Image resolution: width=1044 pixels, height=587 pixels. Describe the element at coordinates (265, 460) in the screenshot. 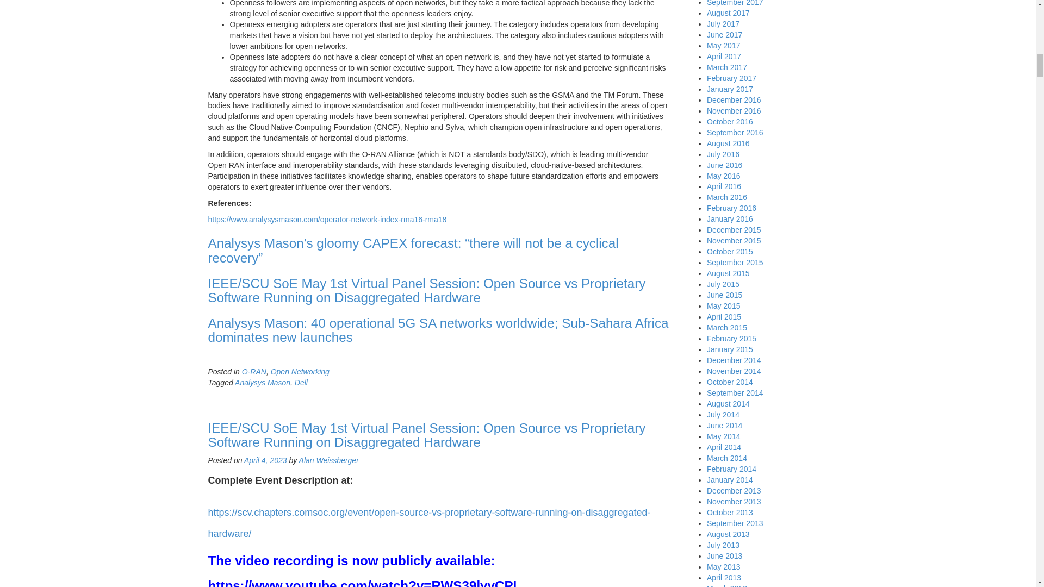

I see `April 4, 2023` at that location.